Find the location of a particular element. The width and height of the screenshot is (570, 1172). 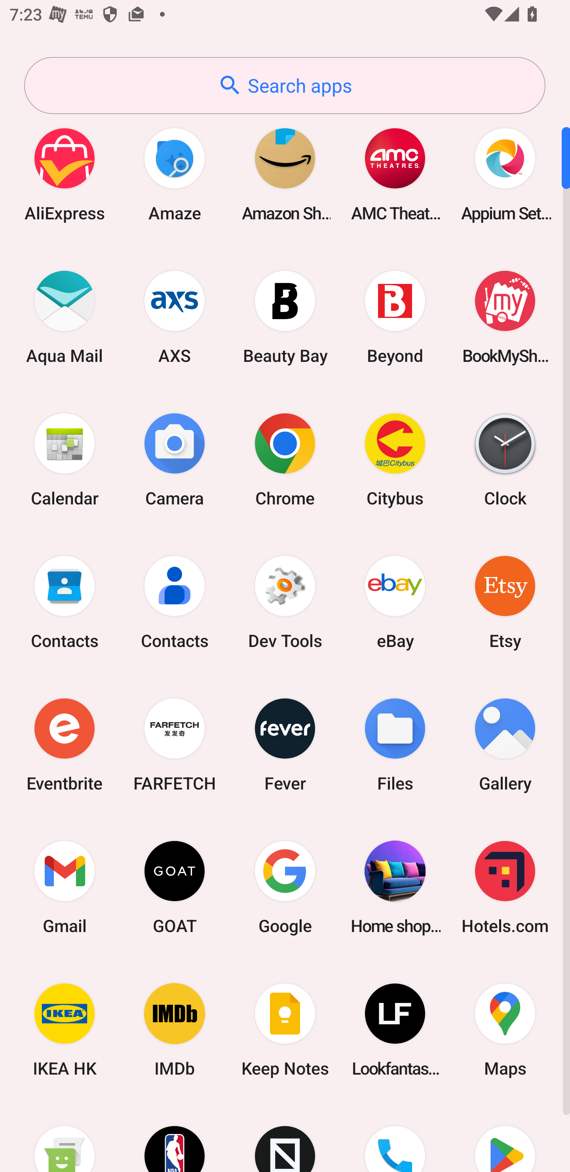

Lookfantastic is located at coordinates (395, 1030).